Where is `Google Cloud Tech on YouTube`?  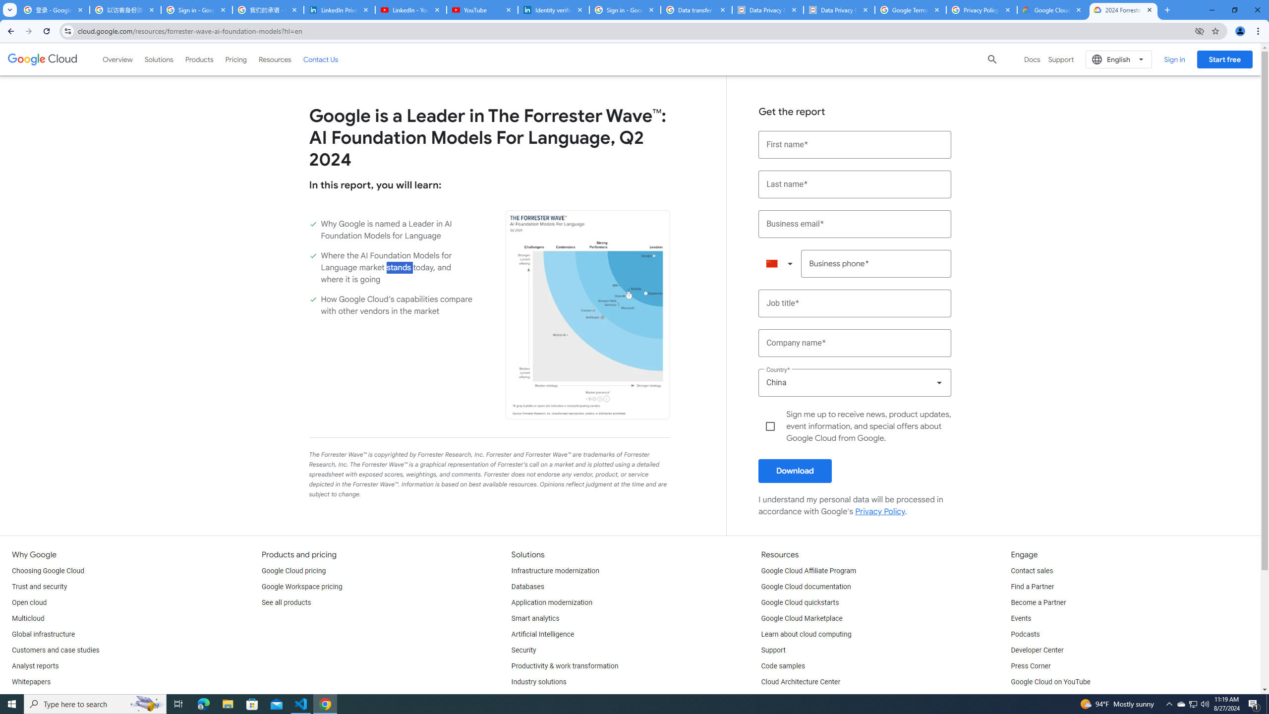 Google Cloud Tech on YouTube is located at coordinates (1059, 698).